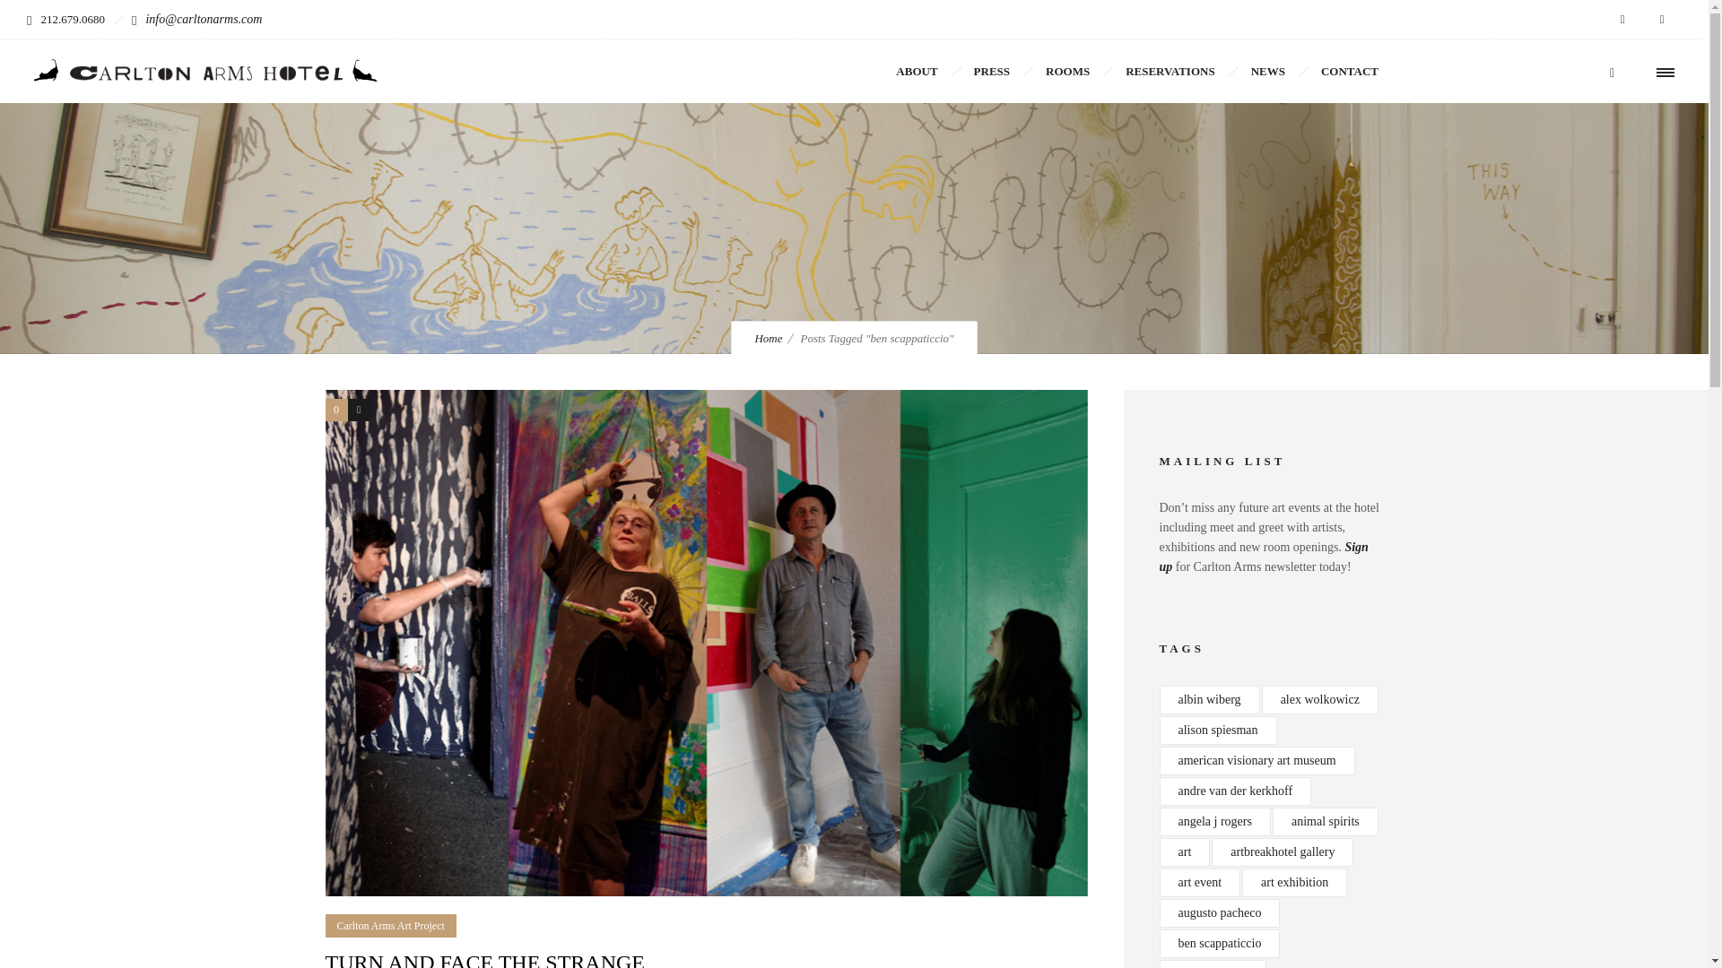  Describe the element at coordinates (1622, 20) in the screenshot. I see `Facebook` at that location.